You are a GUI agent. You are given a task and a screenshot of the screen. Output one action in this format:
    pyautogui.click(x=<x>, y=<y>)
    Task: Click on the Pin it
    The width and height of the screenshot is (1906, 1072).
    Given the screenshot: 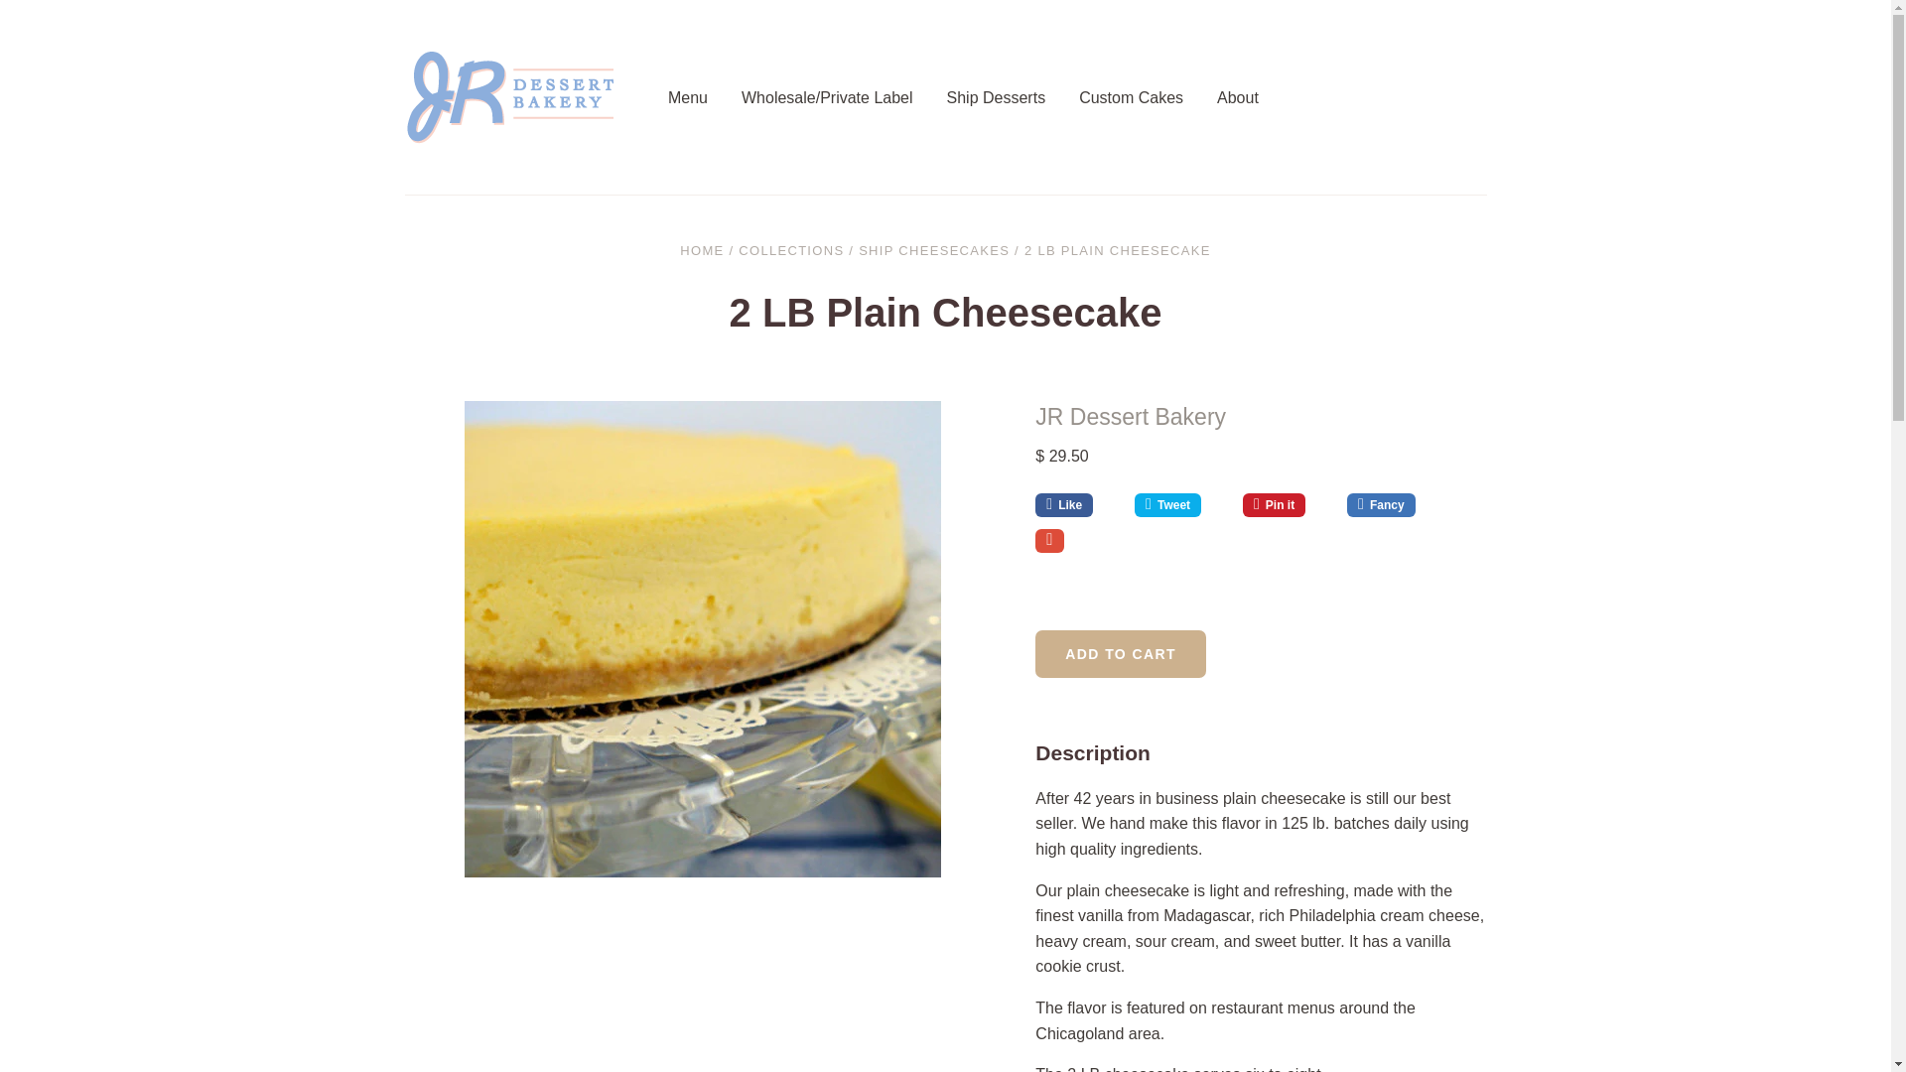 What is the action you would take?
    pyautogui.click(x=1287, y=504)
    